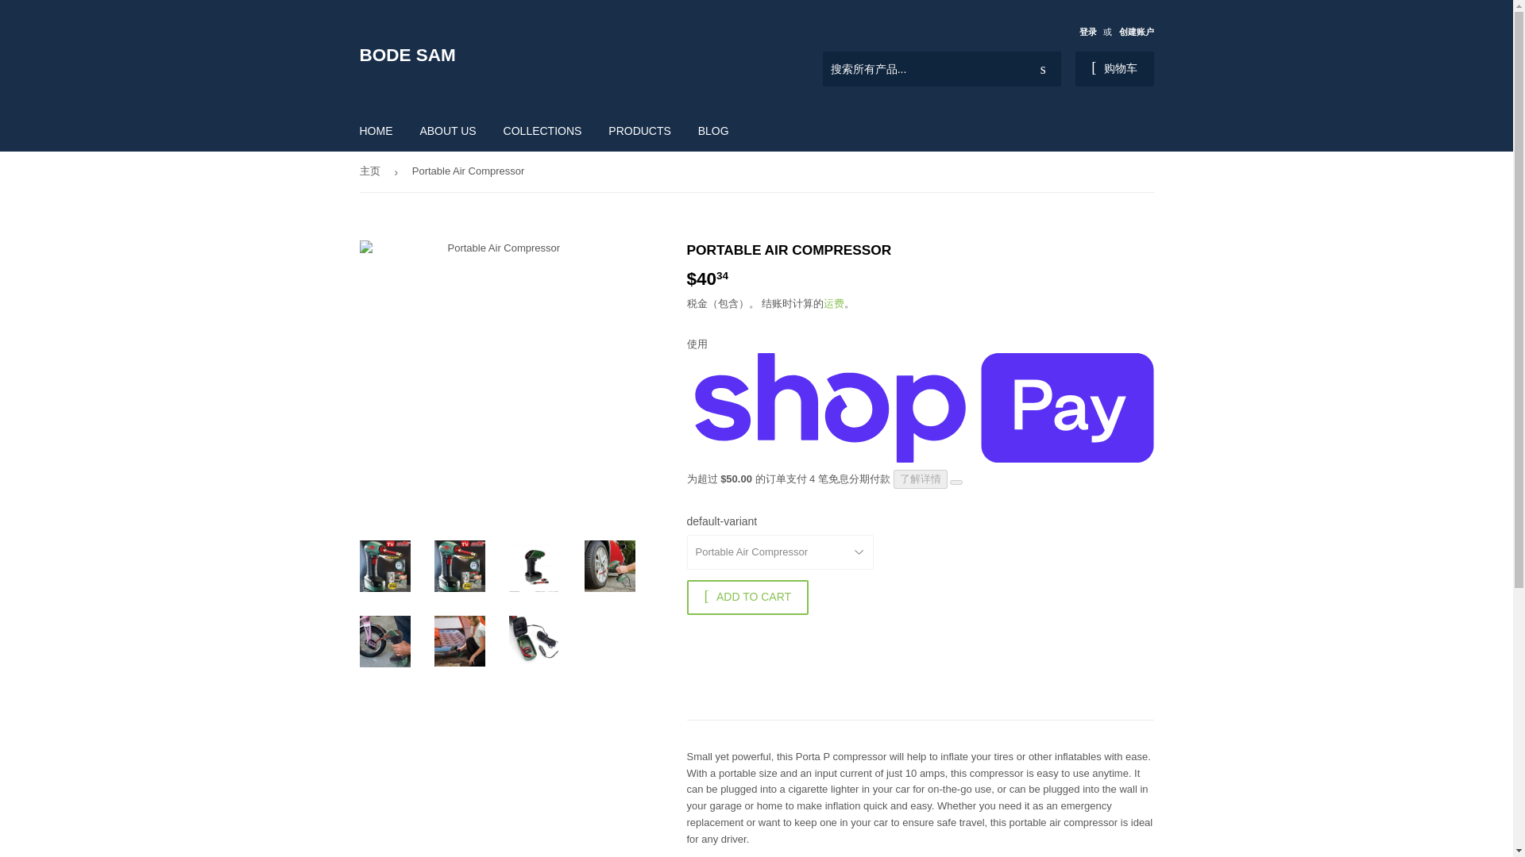  Describe the element at coordinates (558, 56) in the screenshot. I see `BODE SAM` at that location.